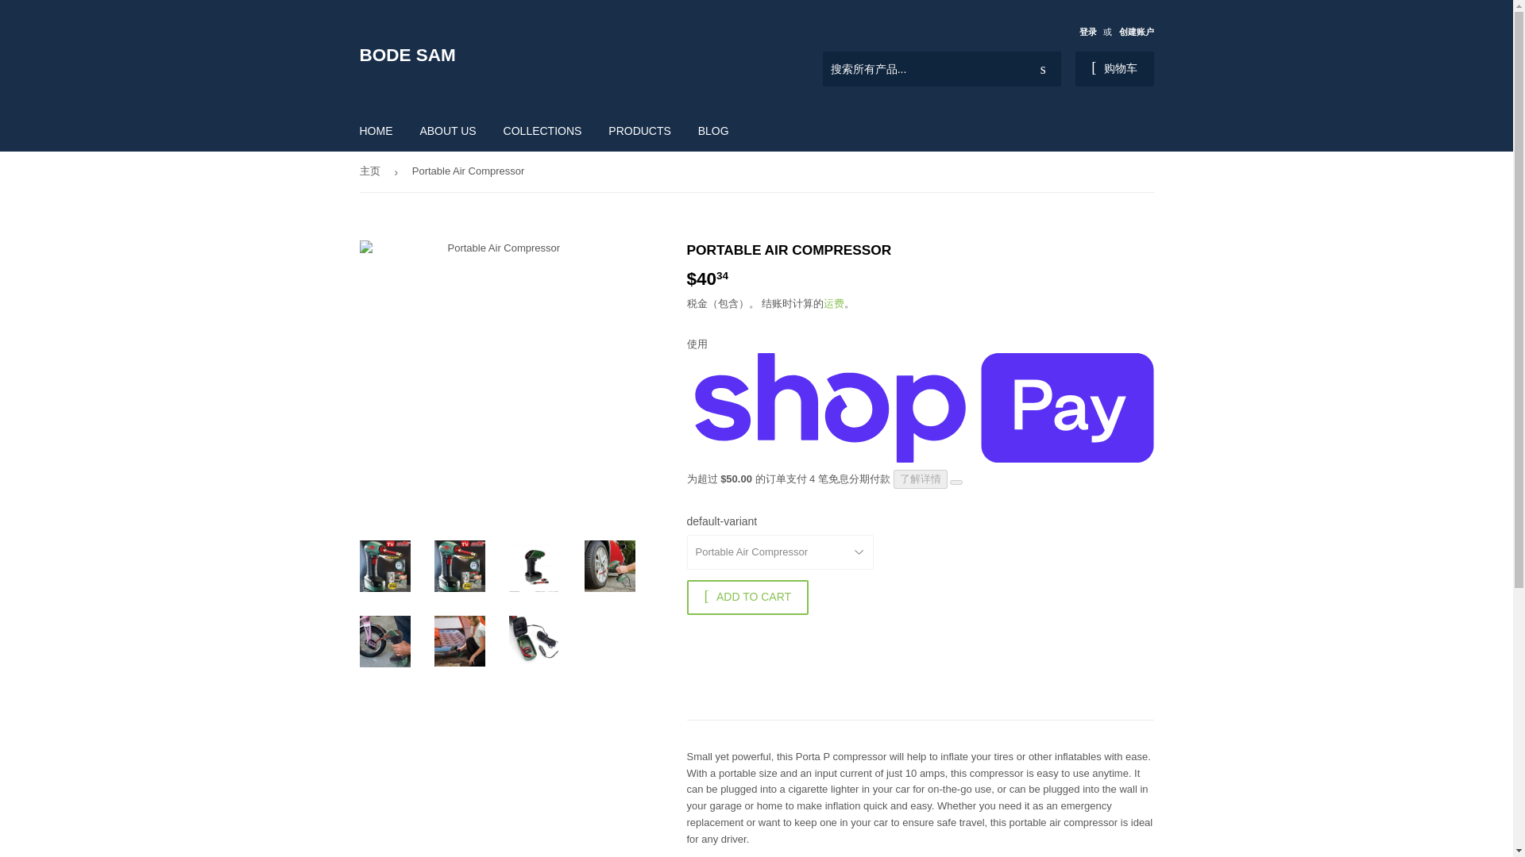  Describe the element at coordinates (558, 56) in the screenshot. I see `BODE SAM` at that location.